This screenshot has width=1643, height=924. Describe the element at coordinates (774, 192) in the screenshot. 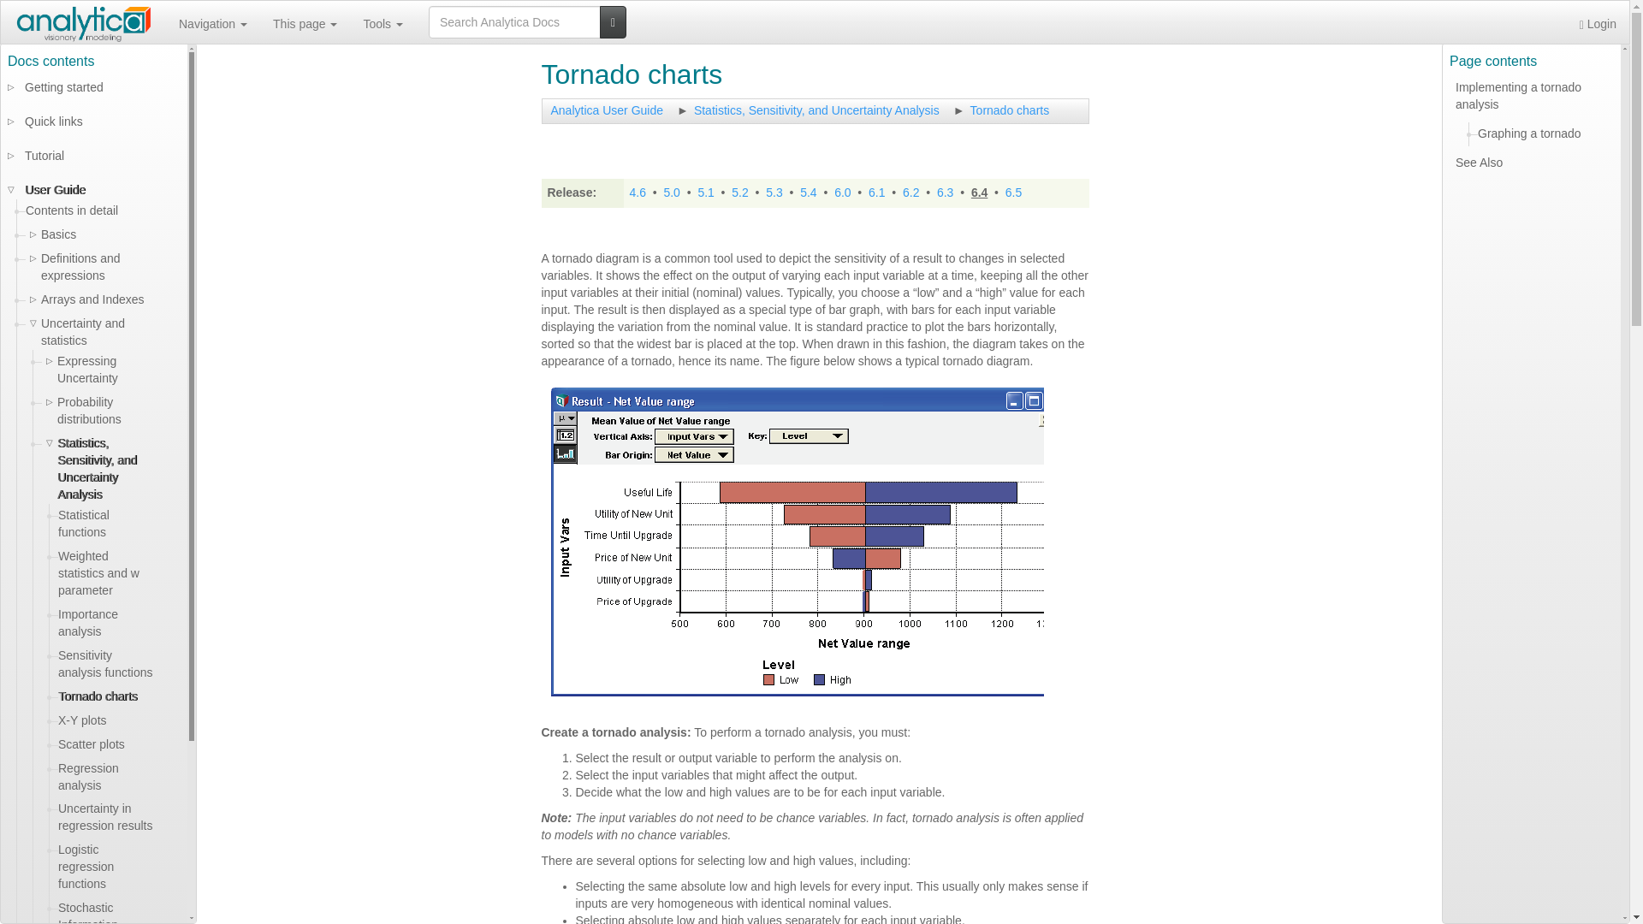

I see `5.3` at that location.